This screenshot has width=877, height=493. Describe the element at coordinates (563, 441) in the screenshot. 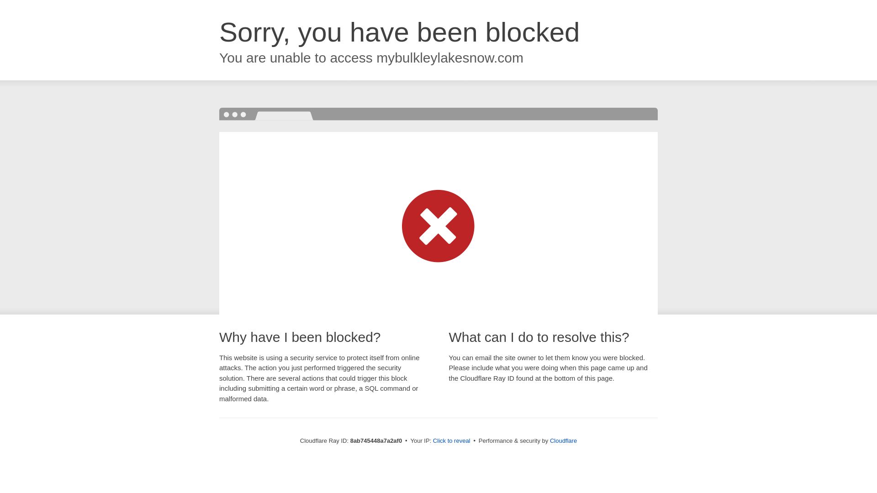

I see `Cloudflare` at that location.